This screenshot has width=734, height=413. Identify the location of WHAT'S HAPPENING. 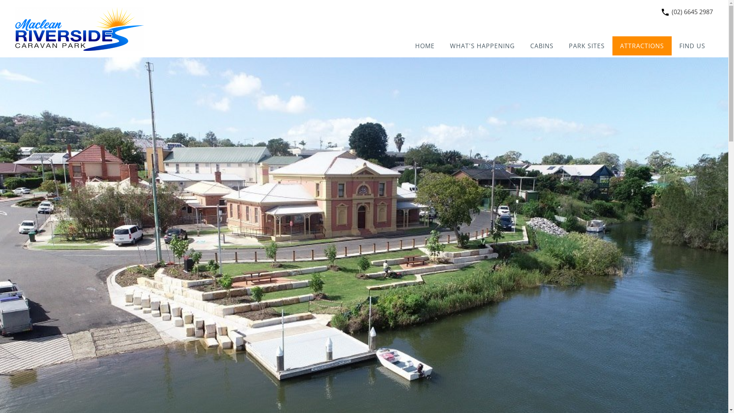
(482, 46).